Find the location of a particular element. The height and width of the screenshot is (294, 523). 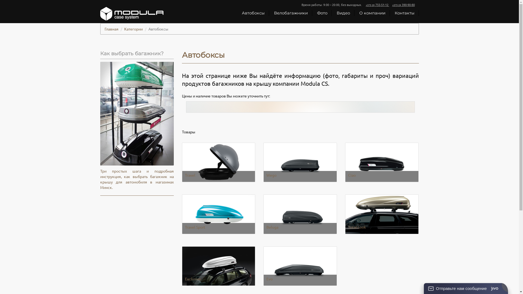

+375 29 390-90-80 is located at coordinates (404, 5).